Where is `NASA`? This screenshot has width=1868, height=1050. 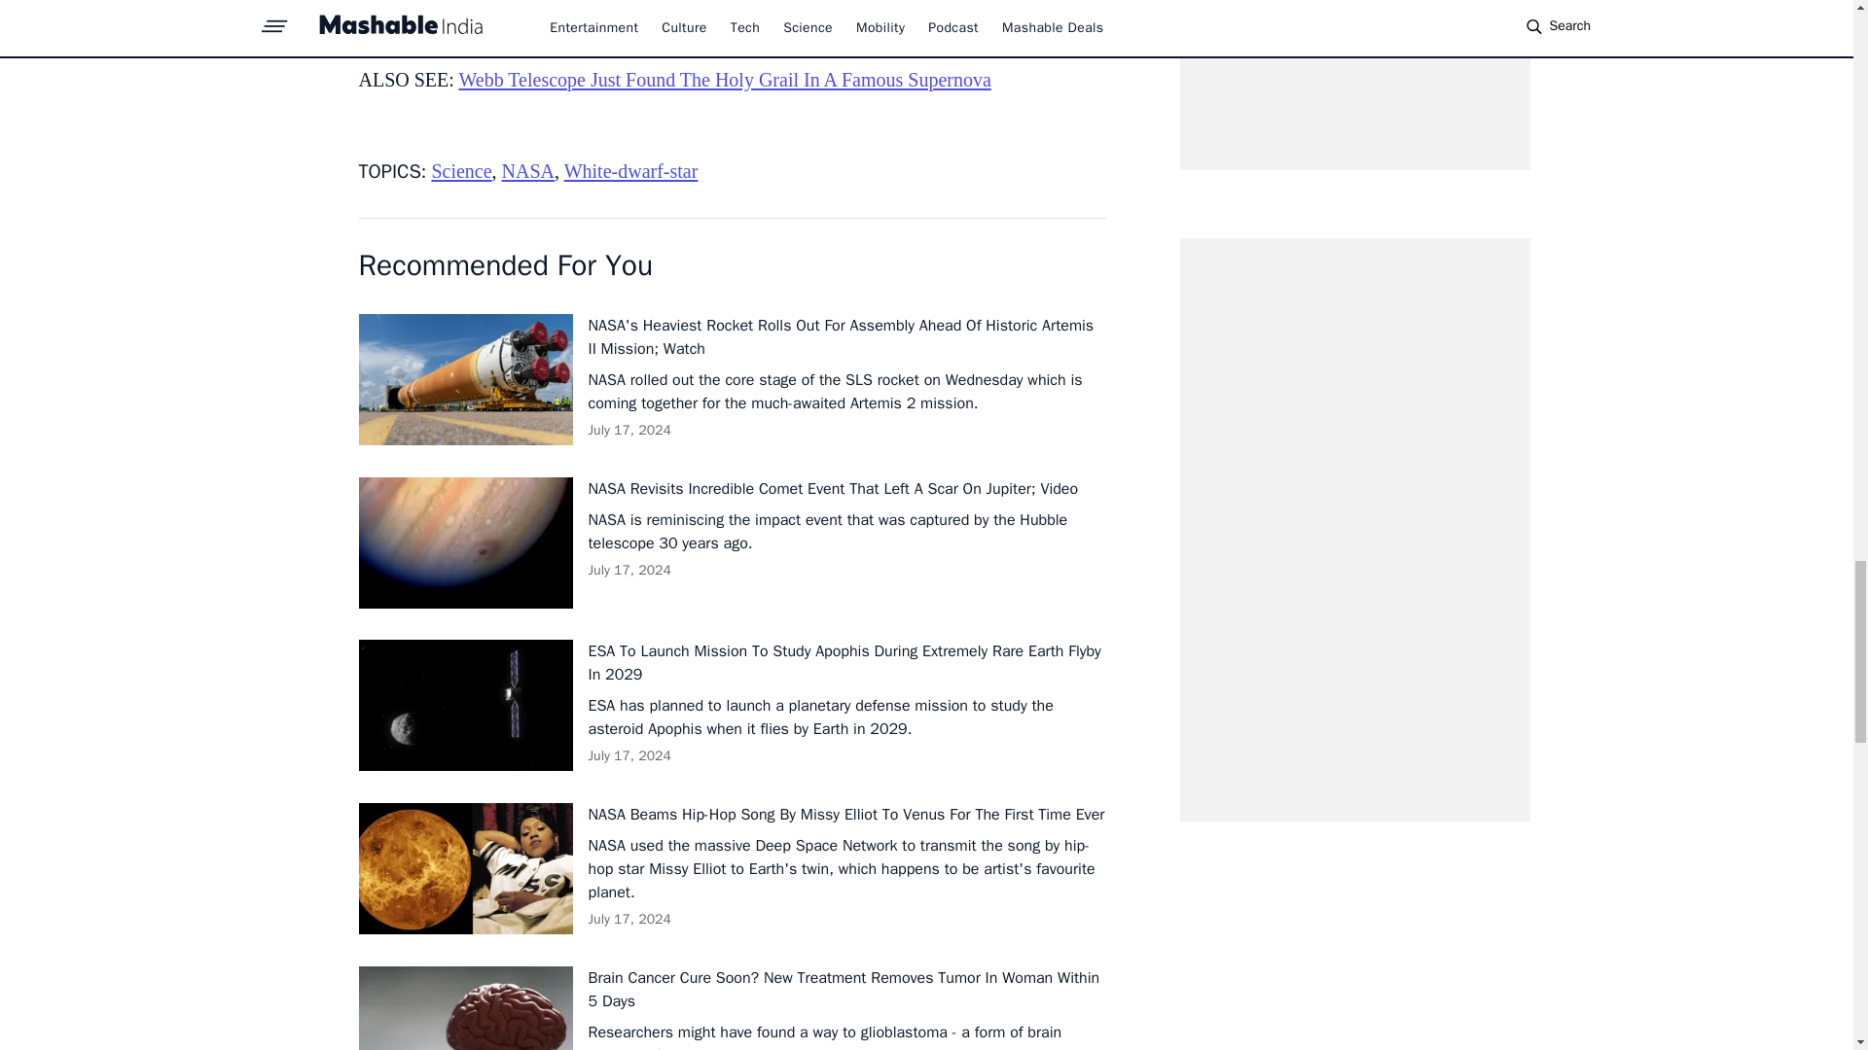
NASA is located at coordinates (528, 171).